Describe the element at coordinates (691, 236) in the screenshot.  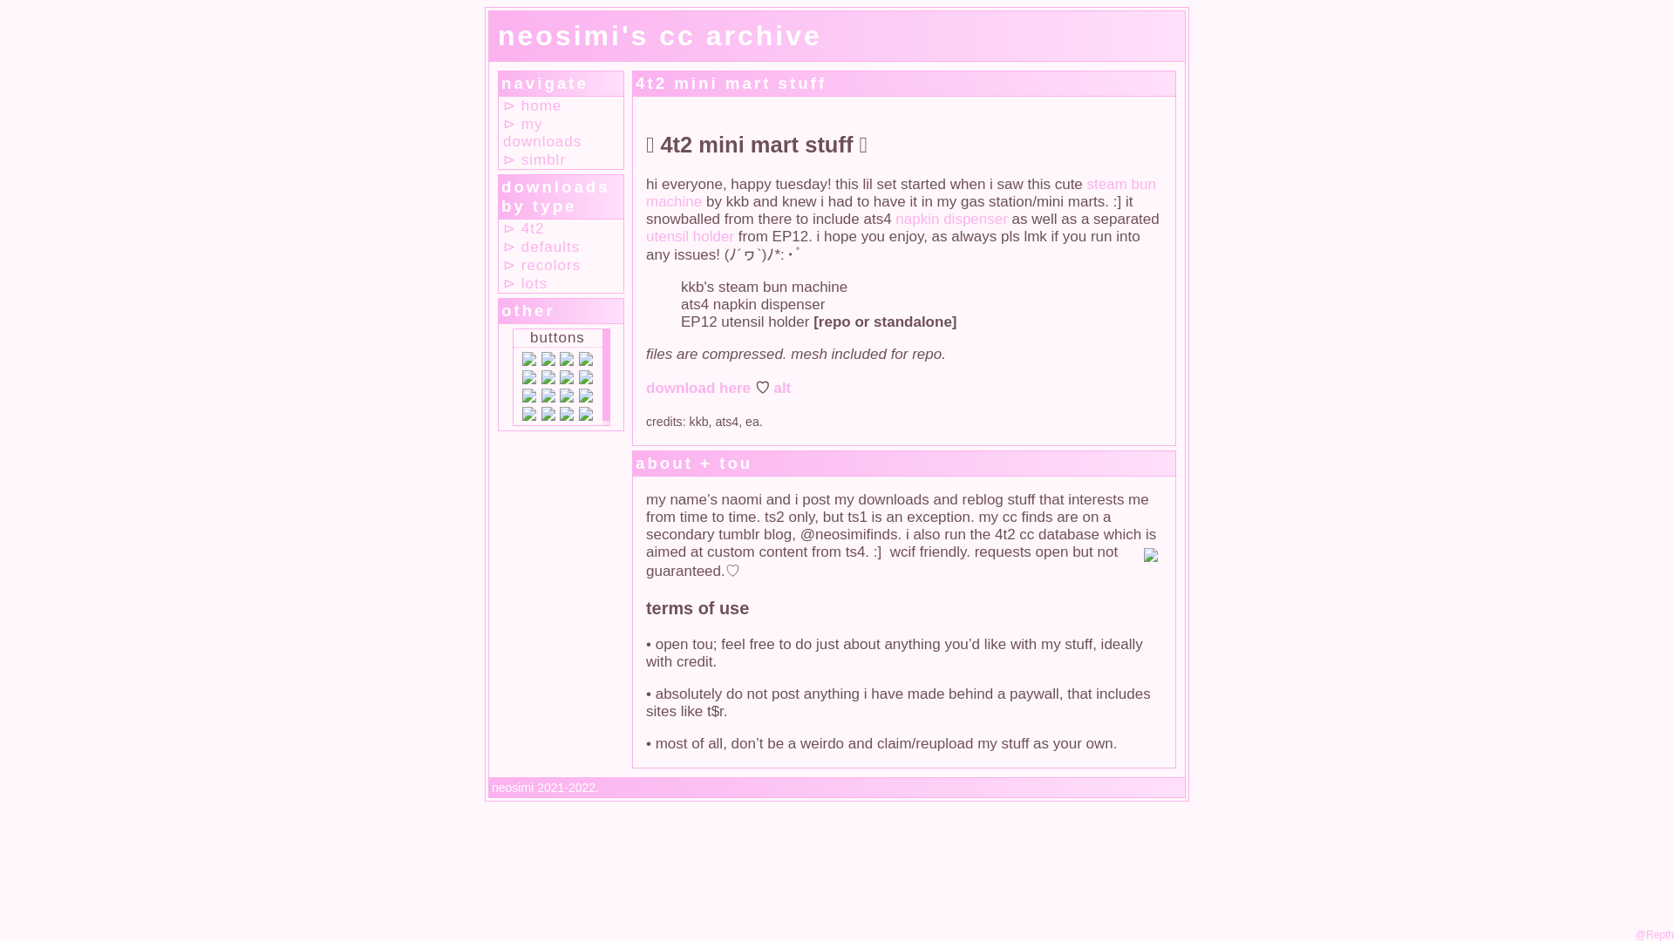
I see `utensil holder` at that location.